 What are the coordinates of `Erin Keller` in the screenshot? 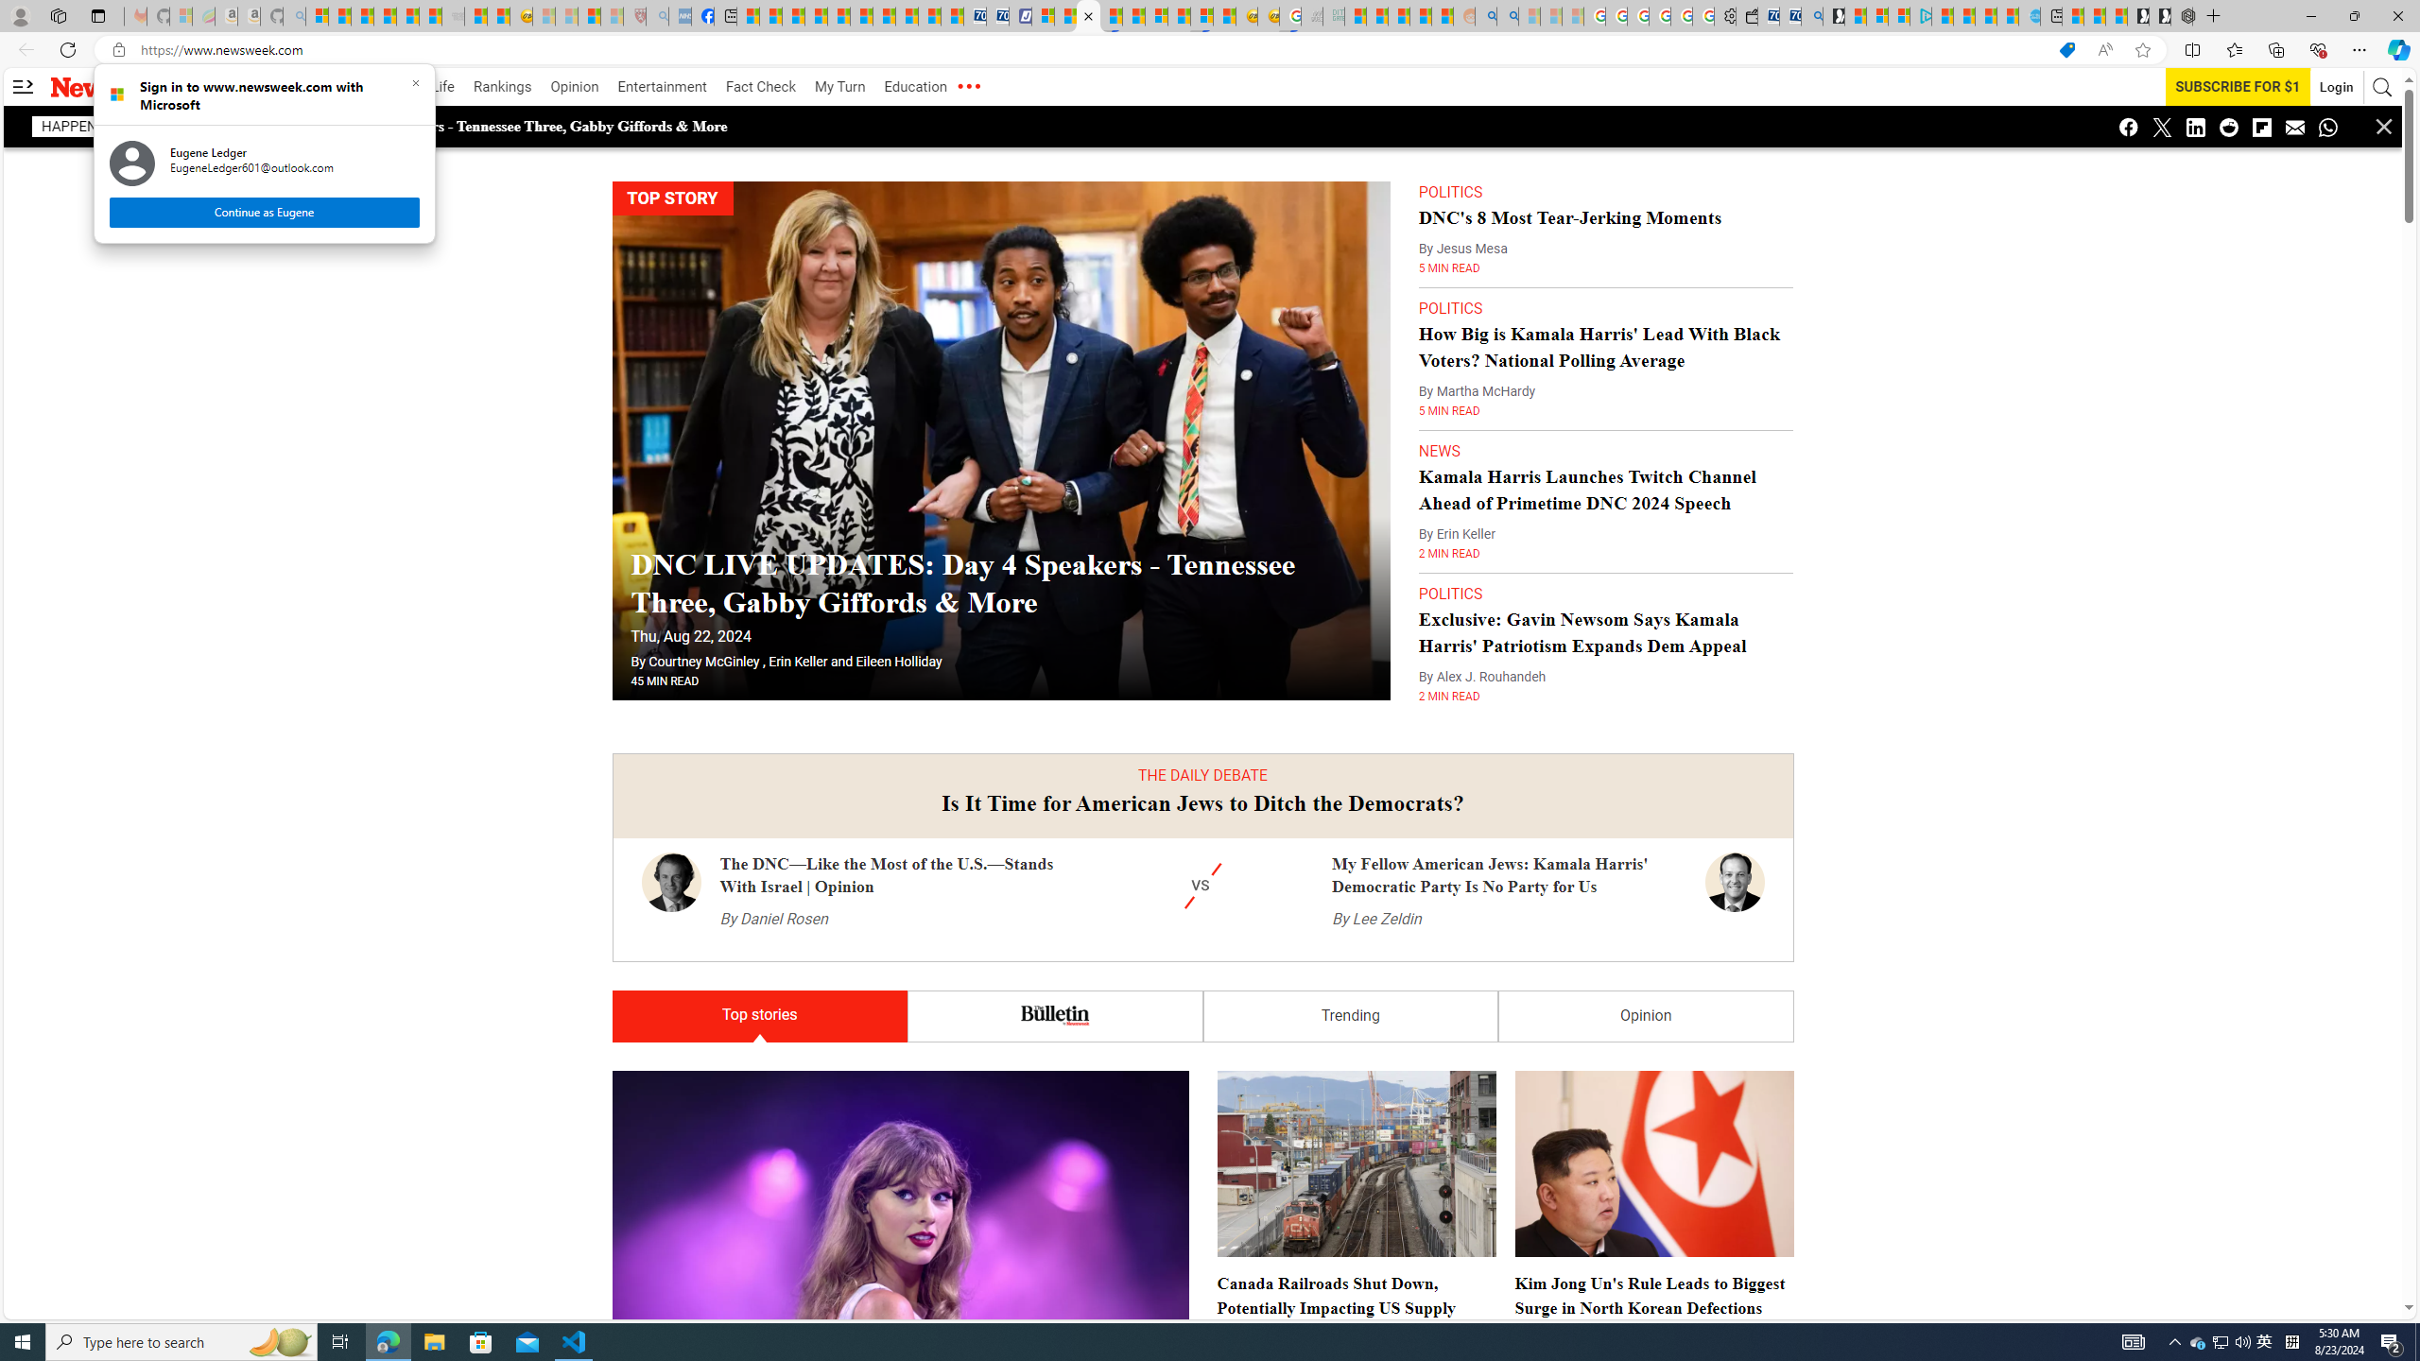 It's located at (798, 662).